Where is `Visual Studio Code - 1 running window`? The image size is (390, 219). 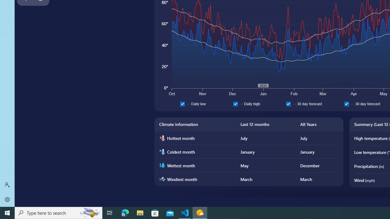 Visual Studio Code - 1 running window is located at coordinates (185, 213).